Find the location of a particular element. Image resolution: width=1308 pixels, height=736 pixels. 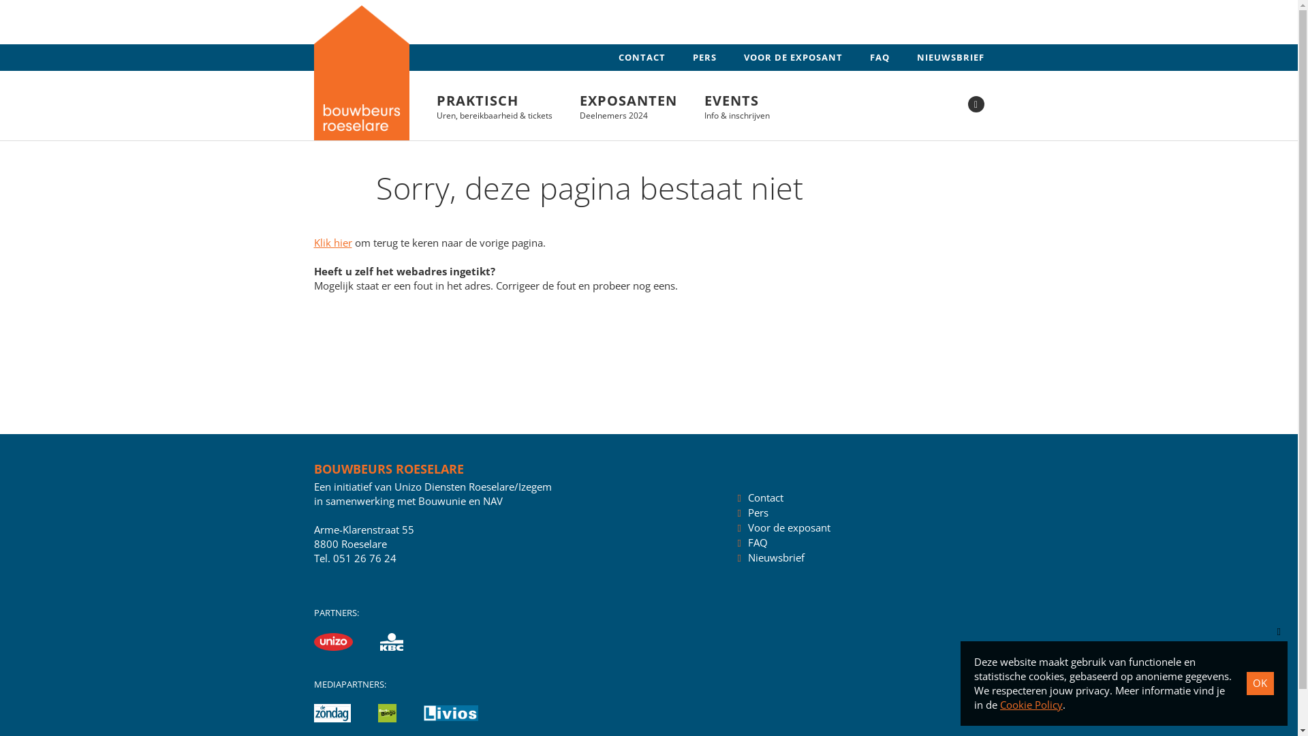

Bouwbeurs van Roeselare is located at coordinates (361, 73).